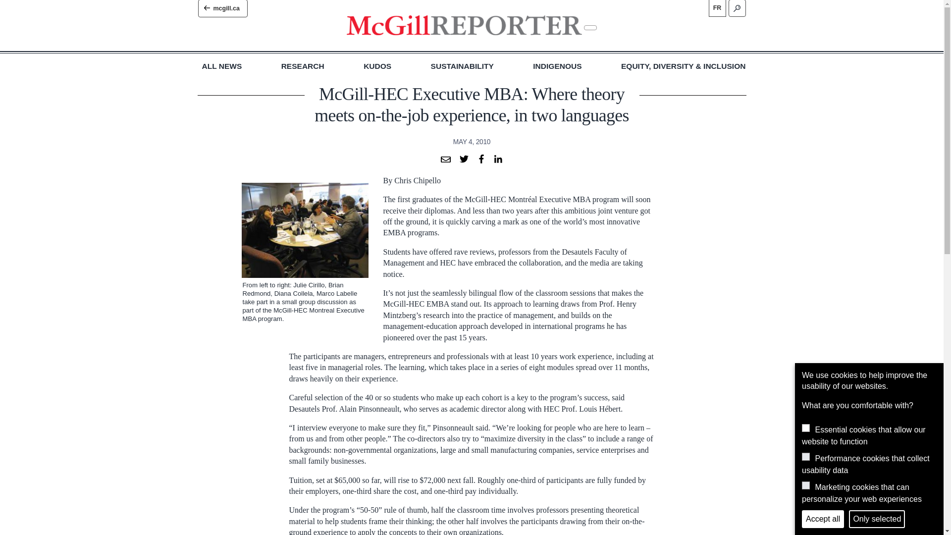  What do you see at coordinates (805, 428) in the screenshot?
I see `required` at bounding box center [805, 428].